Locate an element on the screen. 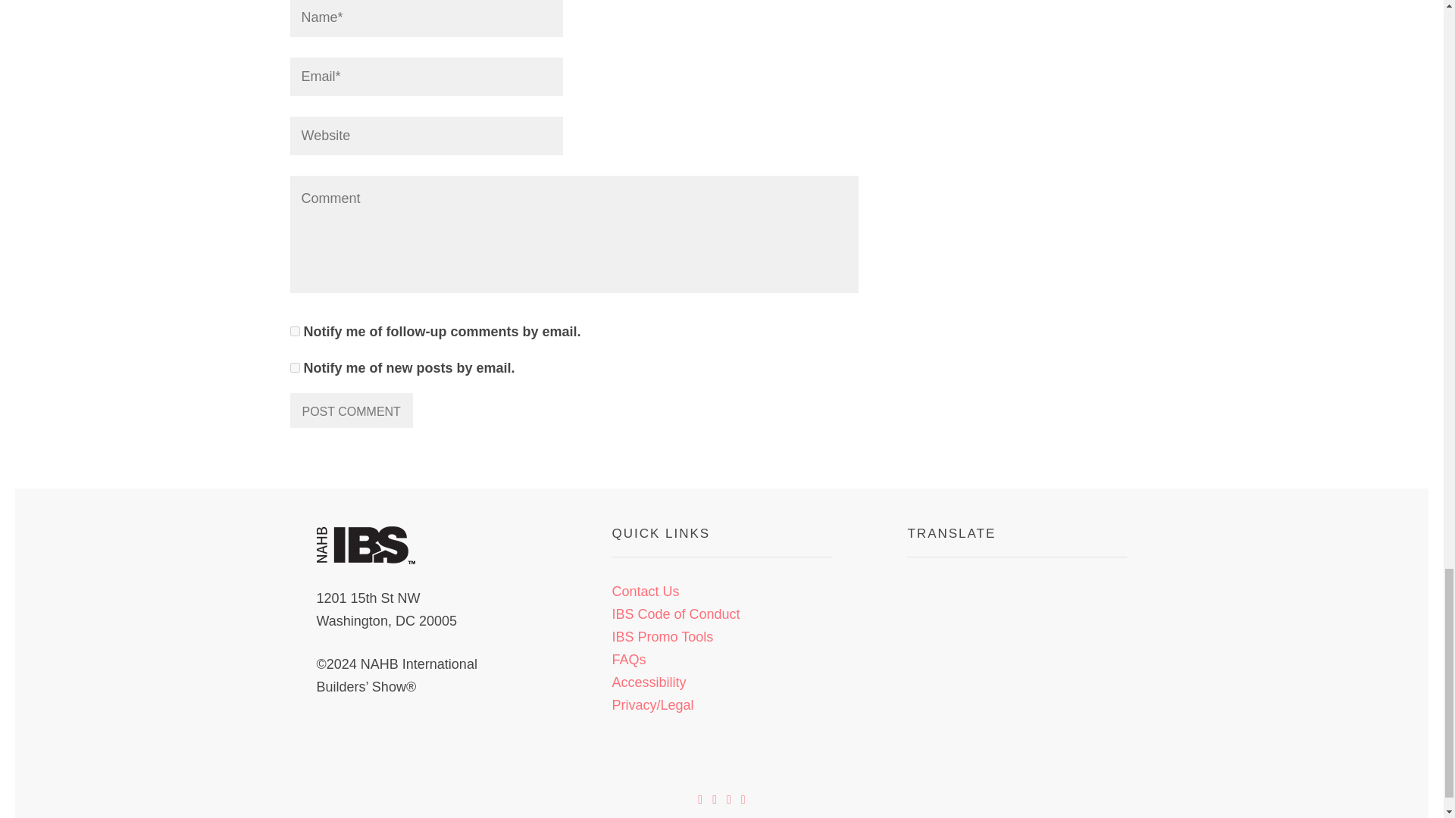 This screenshot has width=1455, height=818. subscribe is located at coordinates (294, 330).